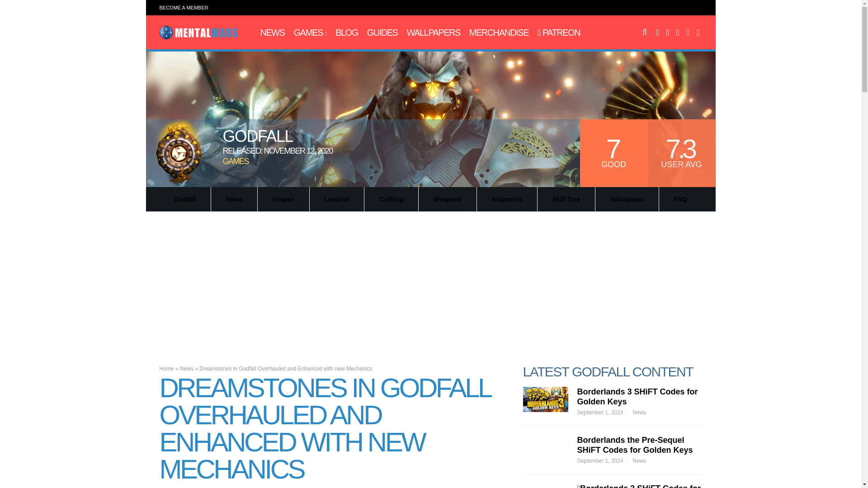 This screenshot has width=868, height=488. What do you see at coordinates (310, 33) in the screenshot?
I see `GAMES` at bounding box center [310, 33].